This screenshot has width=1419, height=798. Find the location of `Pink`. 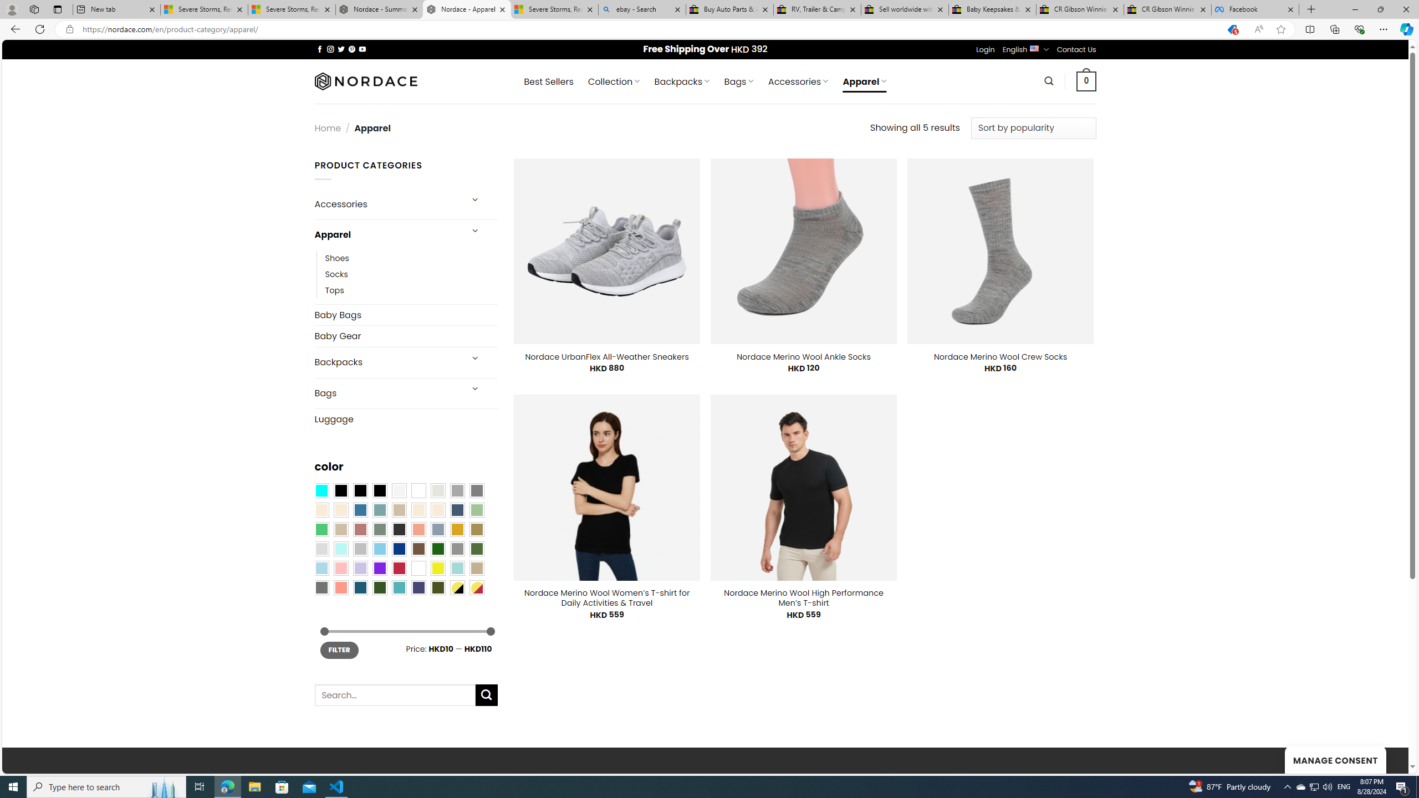

Pink is located at coordinates (340, 568).